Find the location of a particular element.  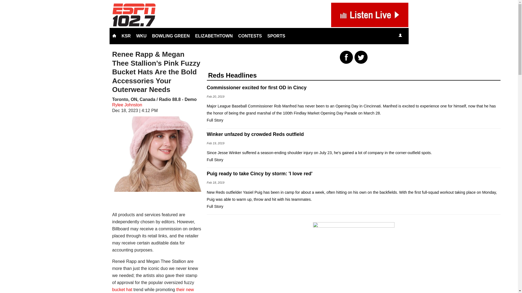

SPORTS is located at coordinates (276, 36).